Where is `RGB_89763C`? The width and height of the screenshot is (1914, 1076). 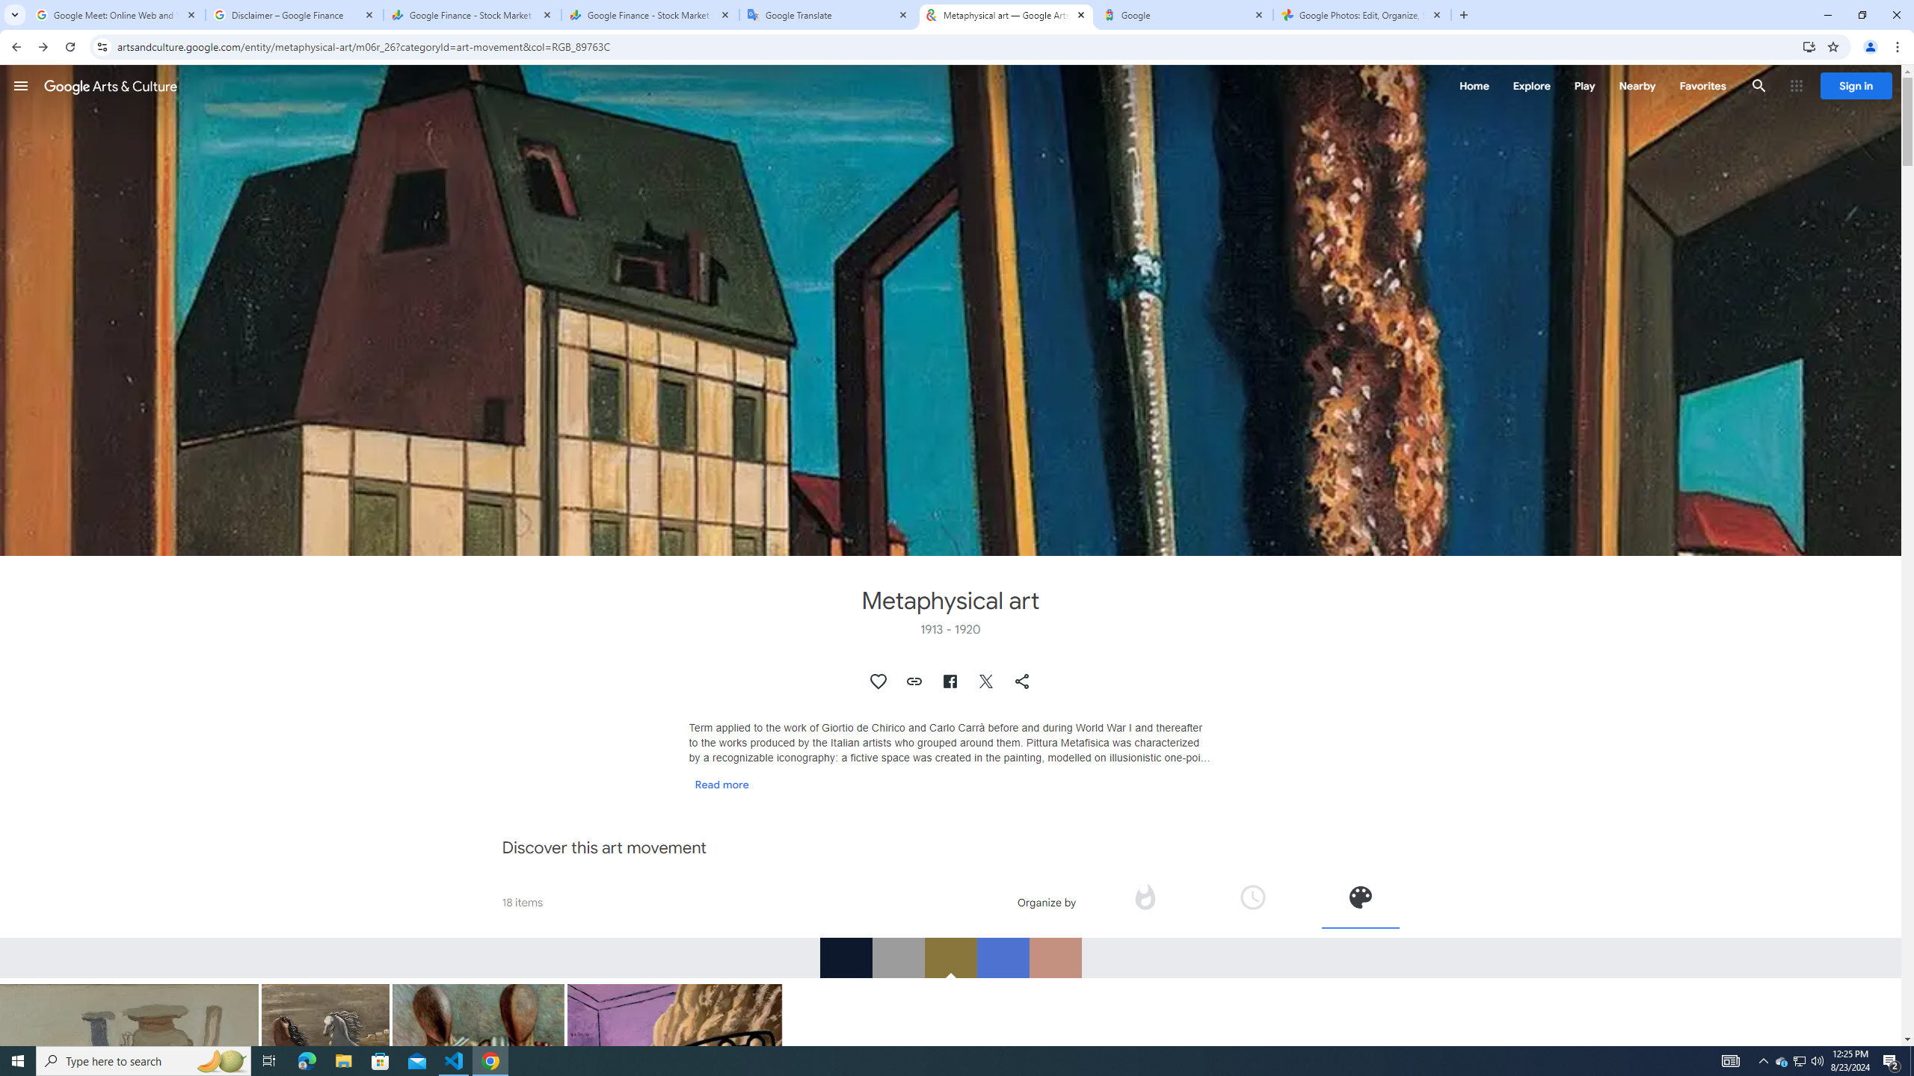
RGB_89763C is located at coordinates (951, 957).